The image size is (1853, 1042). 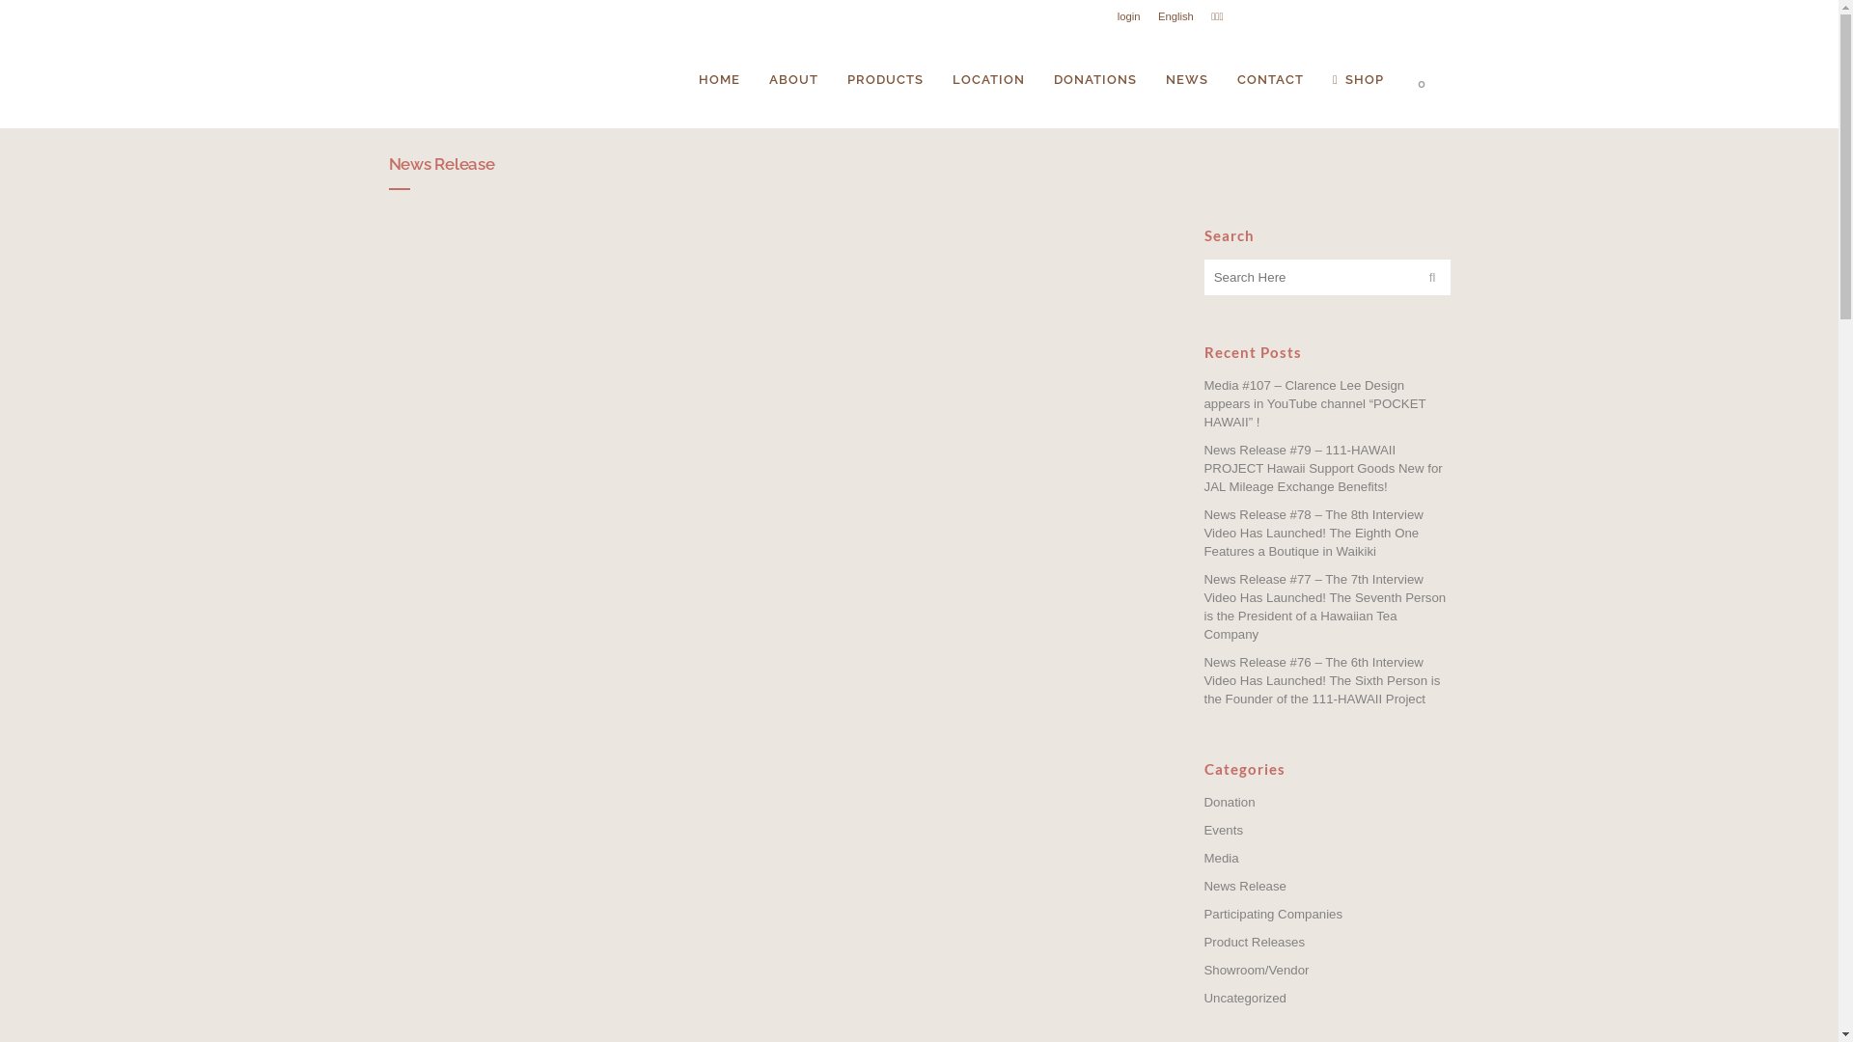 What do you see at coordinates (988, 80) in the screenshot?
I see `LOCATION` at bounding box center [988, 80].